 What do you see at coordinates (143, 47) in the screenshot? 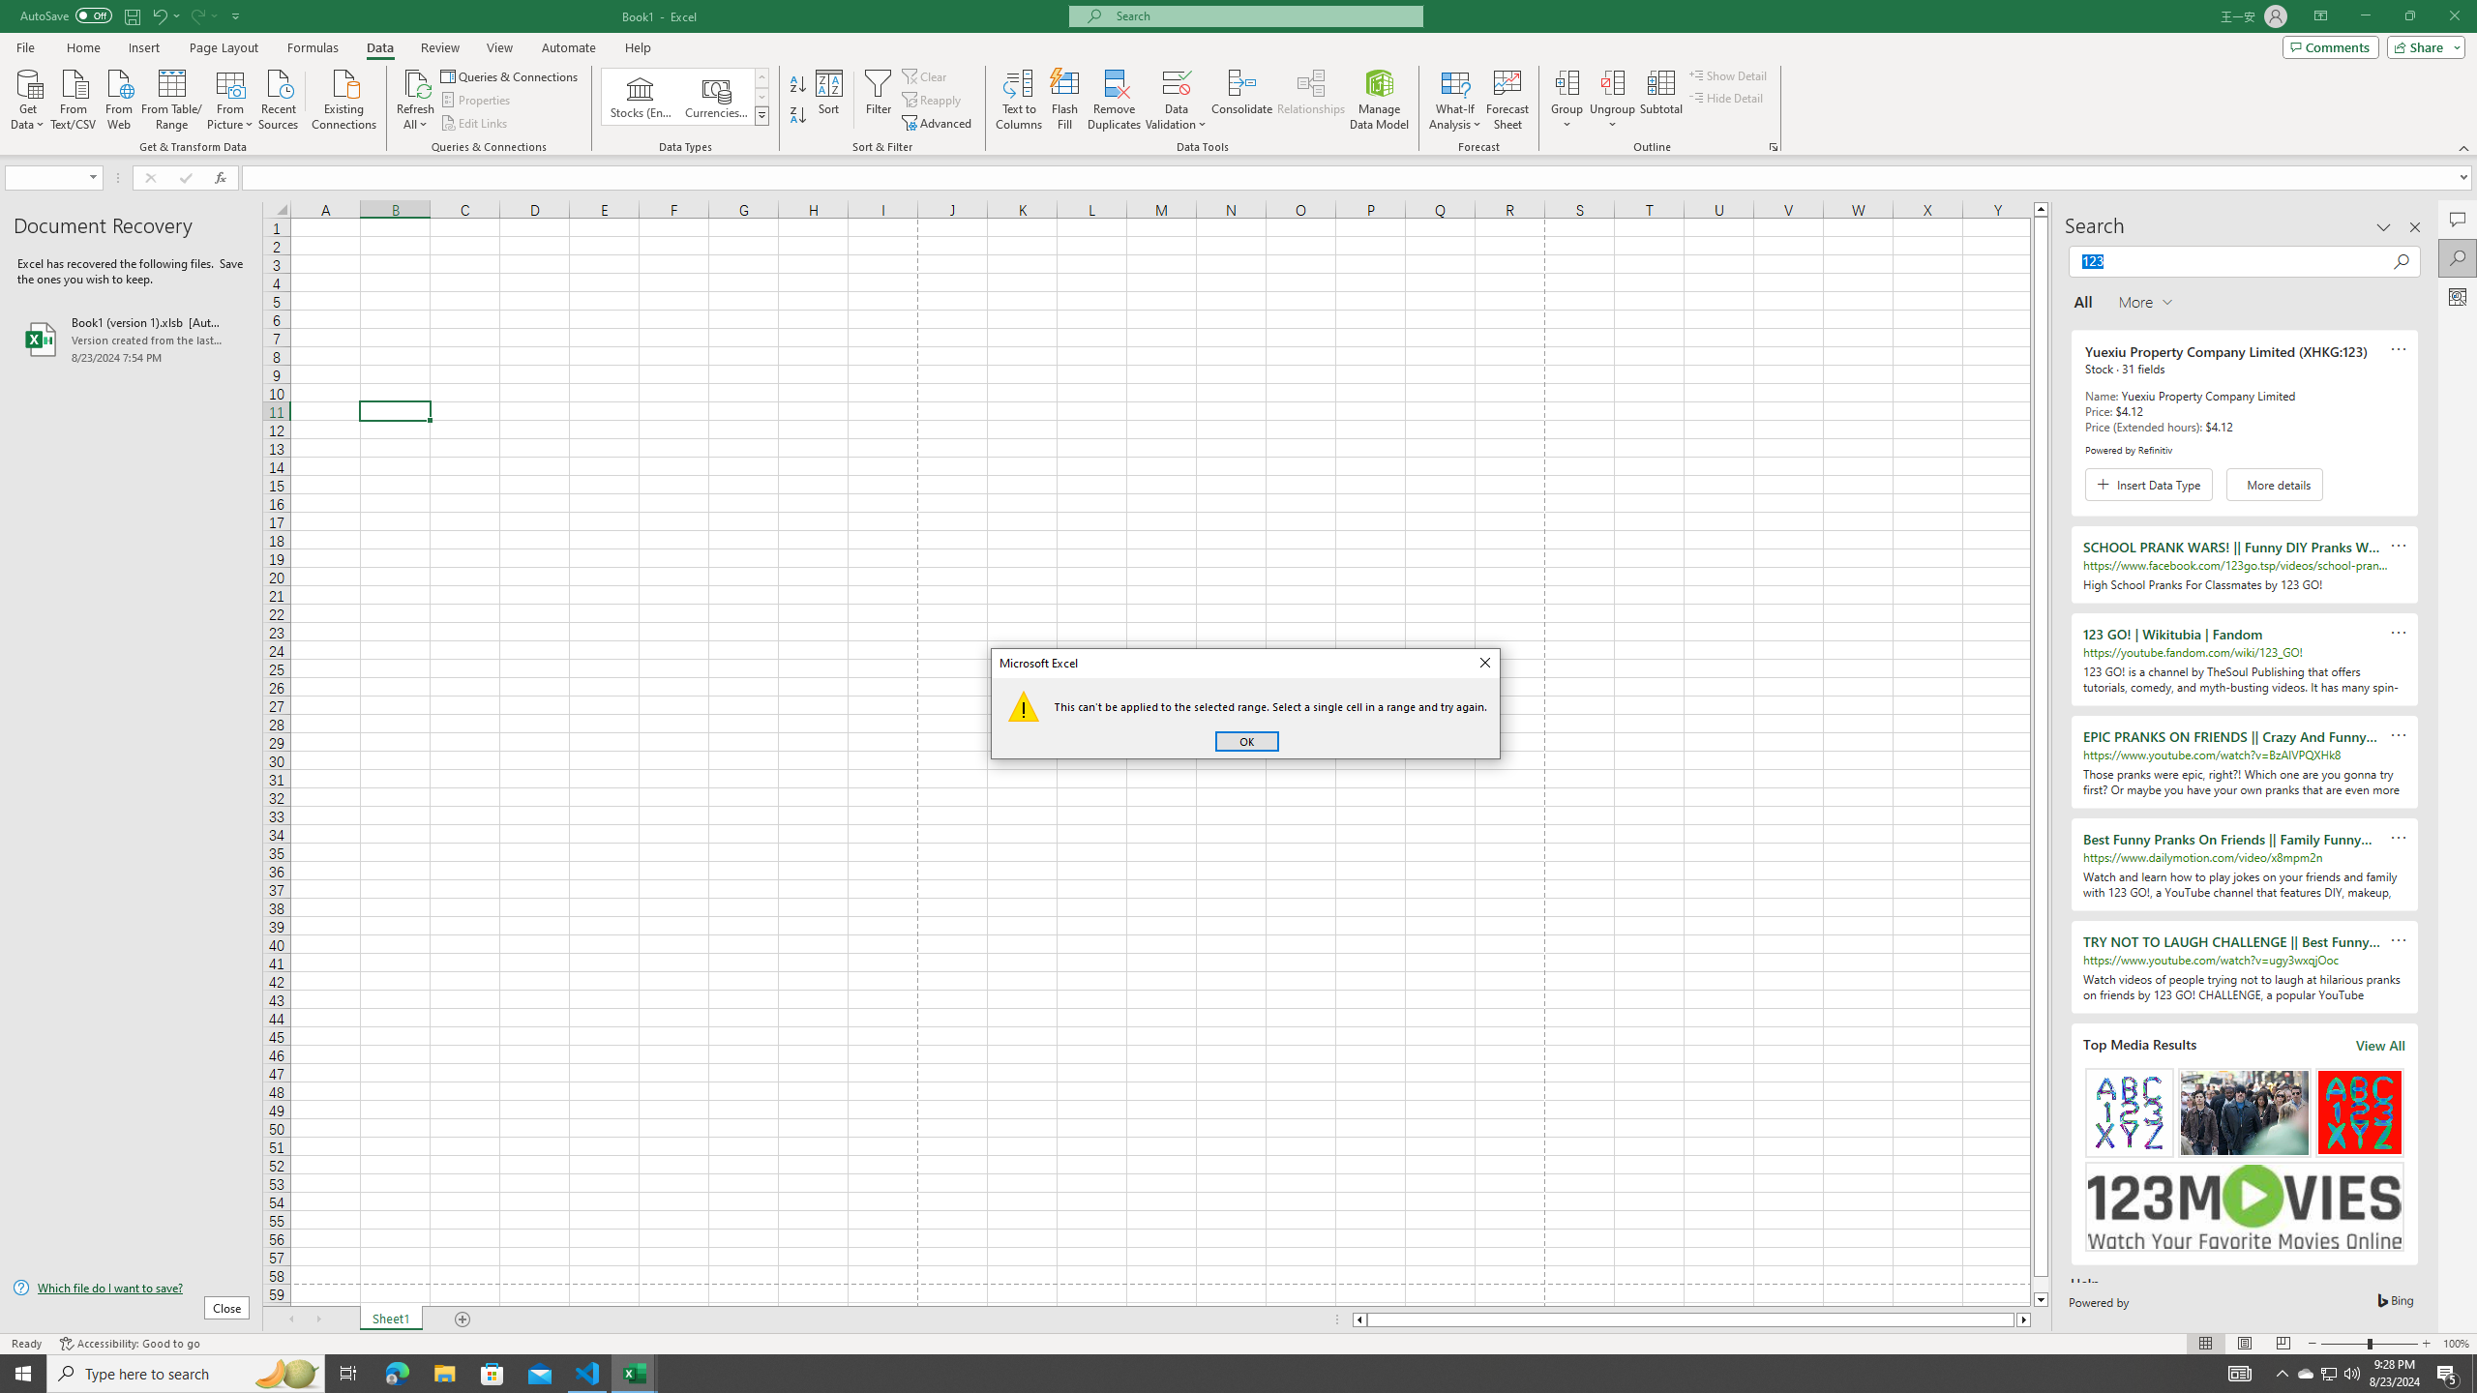
I see `Insert` at bounding box center [143, 47].